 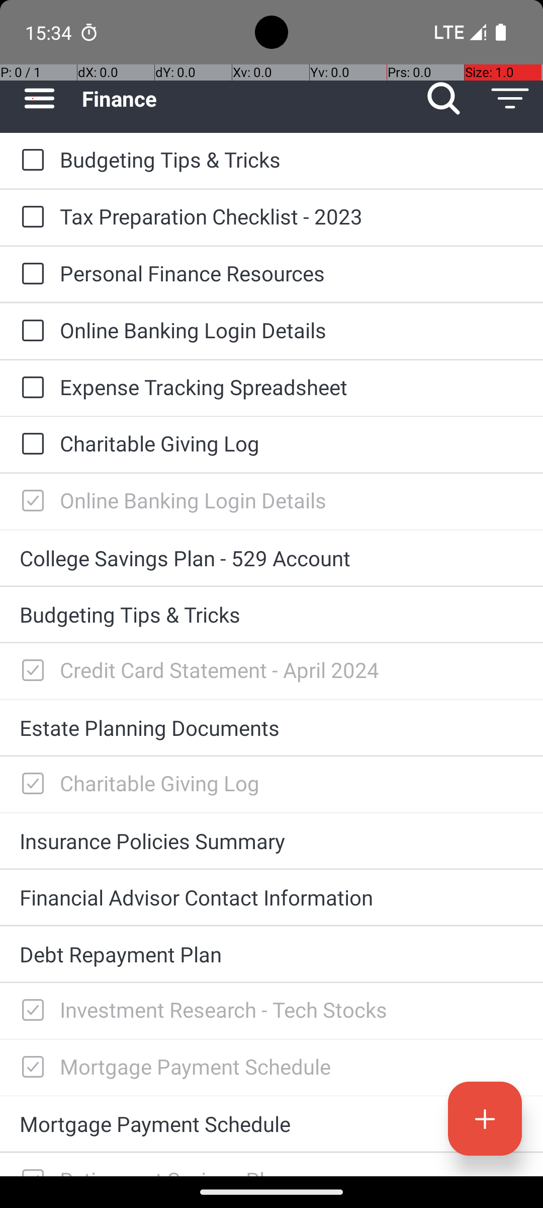 I want to click on to-do: Credit Card Statement - April 2024, so click(x=30, y=671).